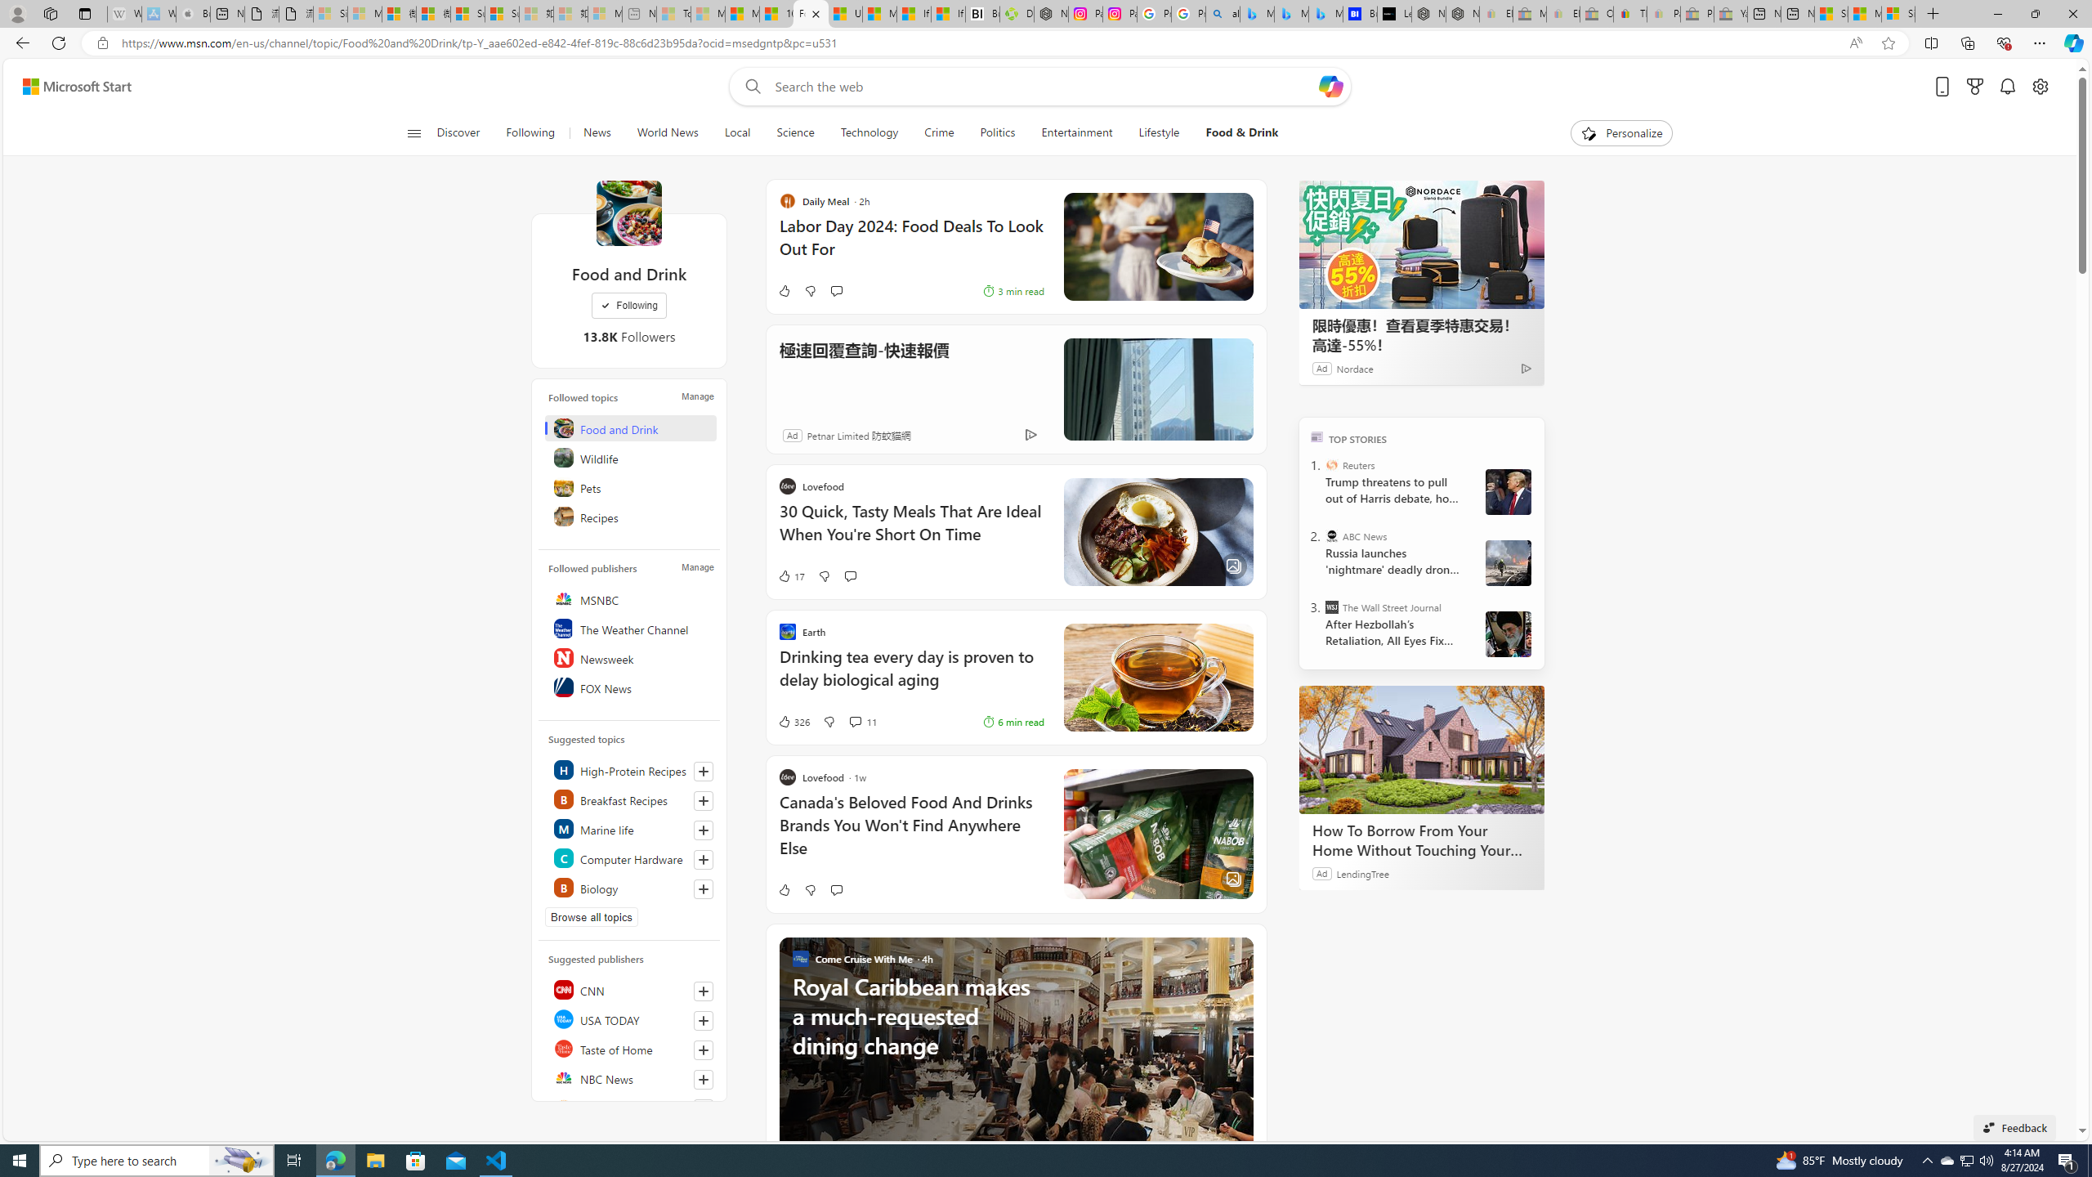 This screenshot has width=2092, height=1177. Describe the element at coordinates (1236, 133) in the screenshot. I see `Food & Drink` at that location.